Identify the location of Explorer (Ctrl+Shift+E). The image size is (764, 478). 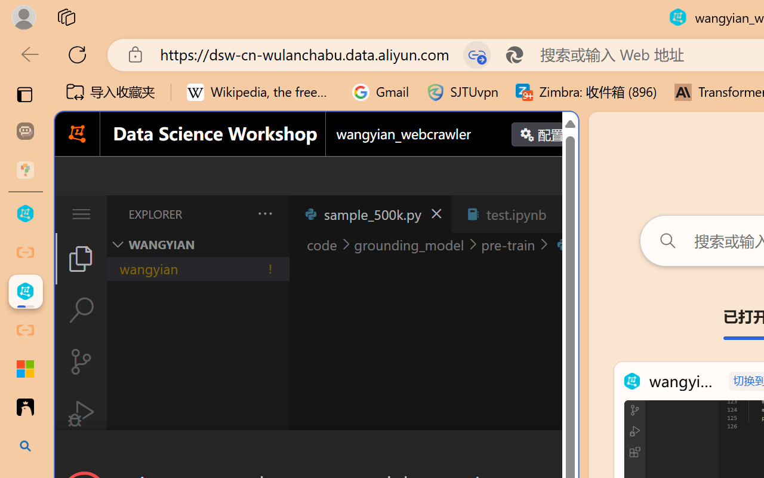
(81, 258).